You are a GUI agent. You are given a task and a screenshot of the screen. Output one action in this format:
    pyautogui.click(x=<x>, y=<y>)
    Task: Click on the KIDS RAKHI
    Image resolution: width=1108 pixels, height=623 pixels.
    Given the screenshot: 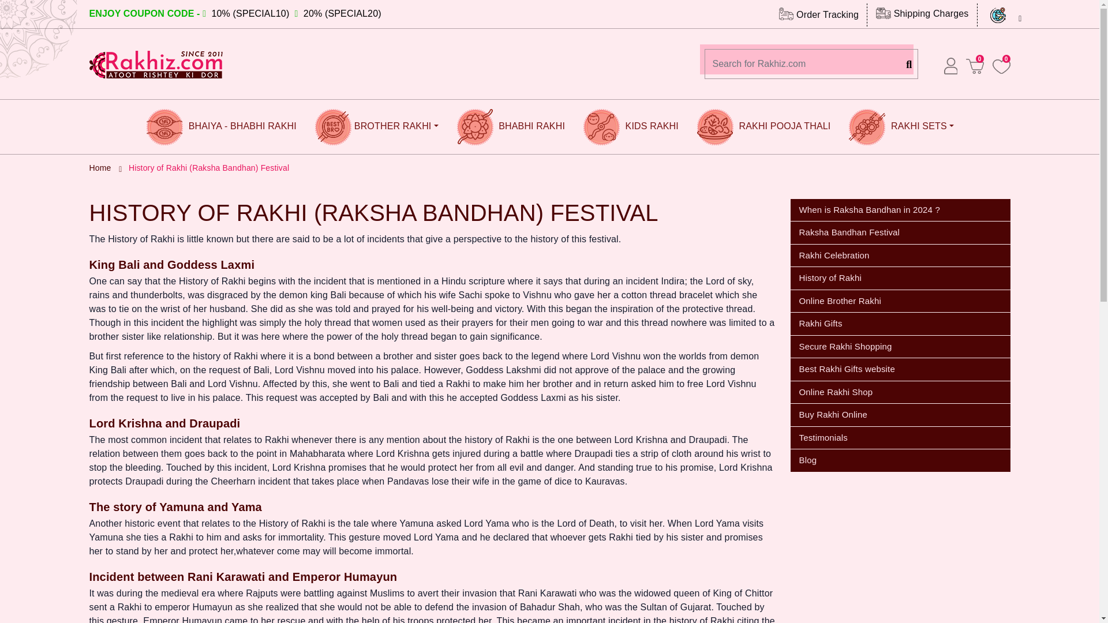 What is the action you would take?
    pyautogui.click(x=631, y=126)
    